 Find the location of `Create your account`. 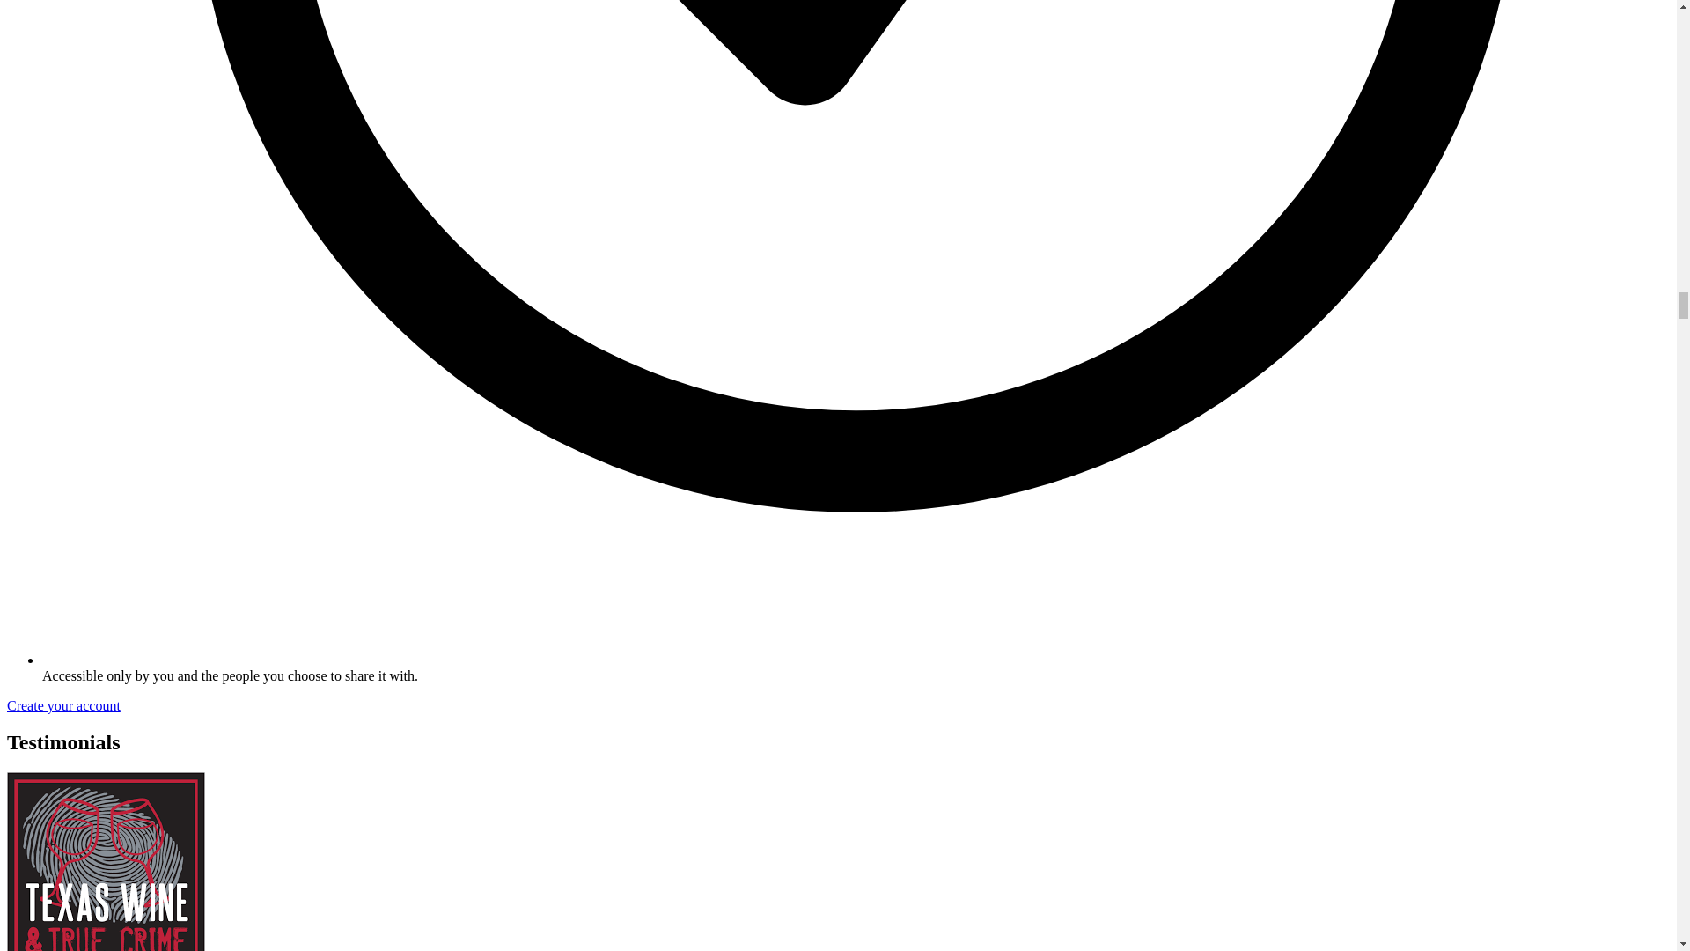

Create your account is located at coordinates (63, 705).